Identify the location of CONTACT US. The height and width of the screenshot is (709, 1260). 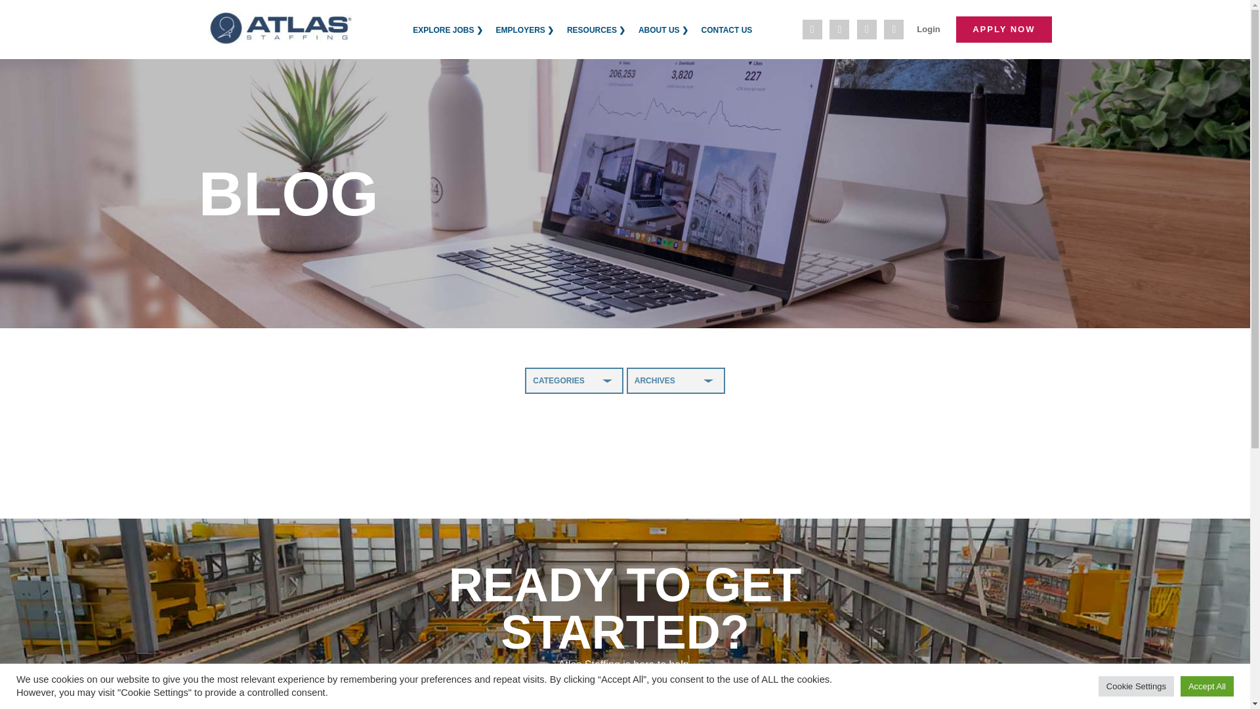
(727, 30).